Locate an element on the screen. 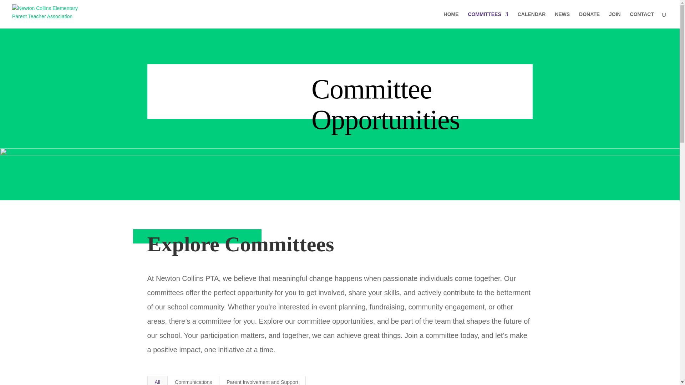 Image resolution: width=685 pixels, height=385 pixels. JOIN is located at coordinates (614, 20).